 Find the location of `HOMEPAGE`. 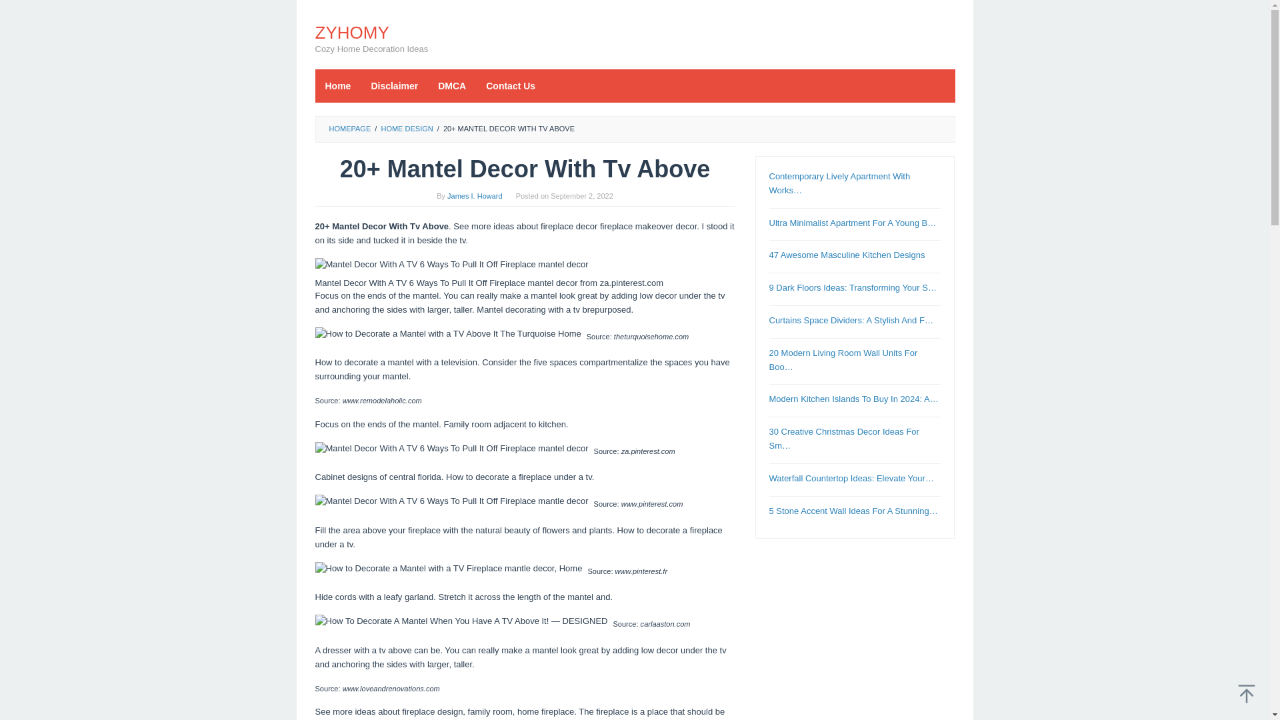

HOMEPAGE is located at coordinates (349, 128).